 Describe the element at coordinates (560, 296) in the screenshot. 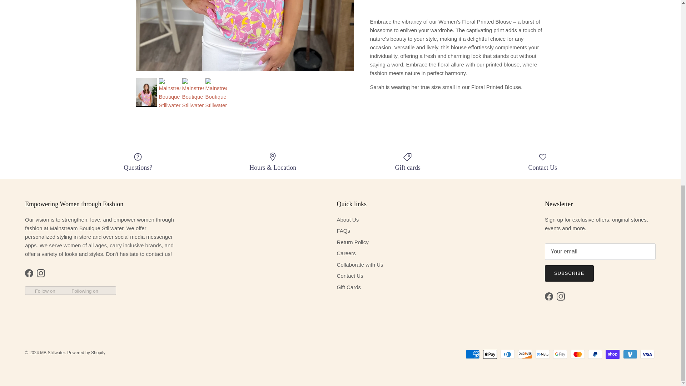

I see `MB Stillwater on Instagram` at that location.